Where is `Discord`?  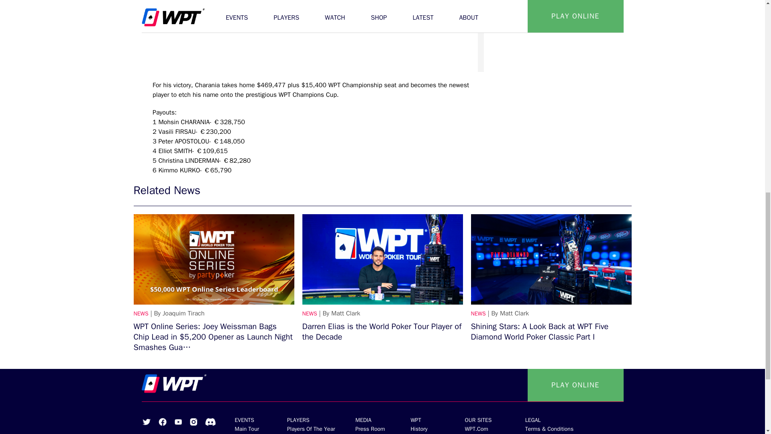
Discord is located at coordinates (210, 422).